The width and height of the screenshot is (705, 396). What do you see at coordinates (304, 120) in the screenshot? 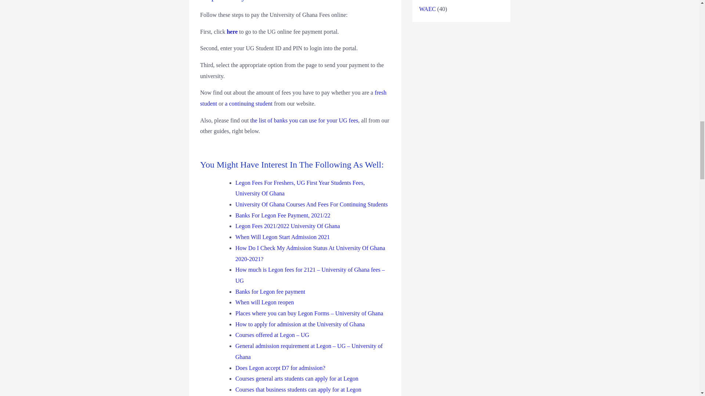
I see `the list of banks you can use for your UG fees` at bounding box center [304, 120].